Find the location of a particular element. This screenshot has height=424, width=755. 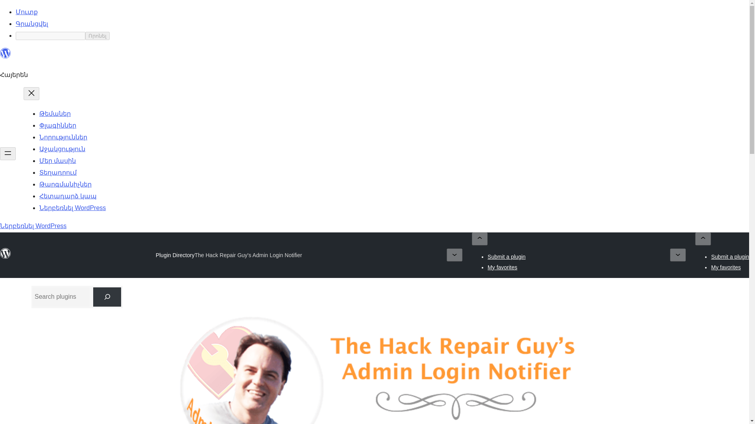

Plugin Directory is located at coordinates (175, 255).